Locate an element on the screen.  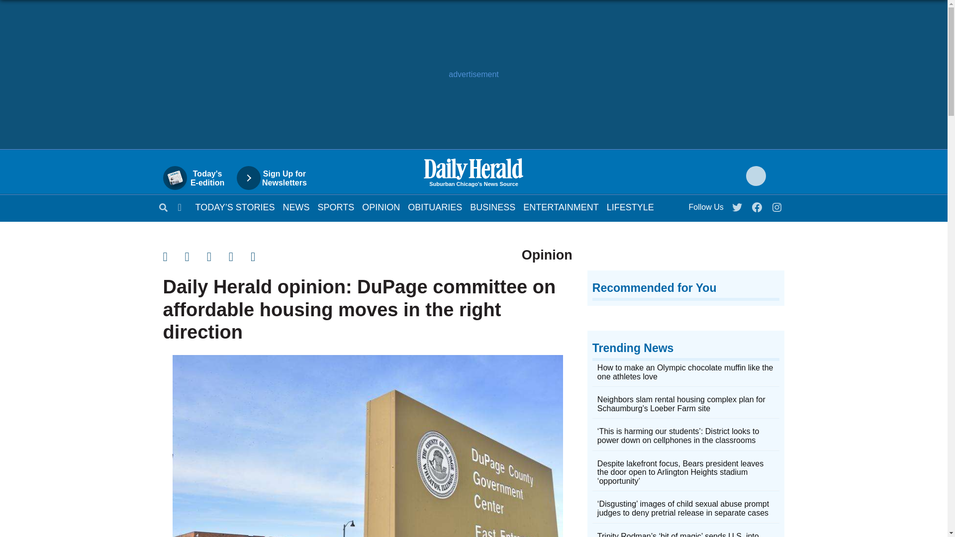
Twitter is located at coordinates (738, 205).